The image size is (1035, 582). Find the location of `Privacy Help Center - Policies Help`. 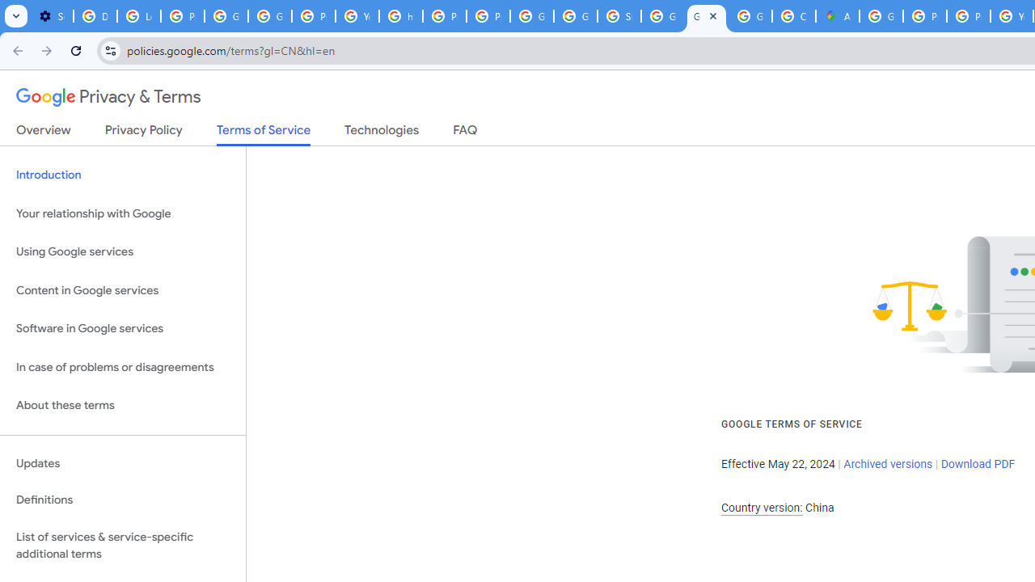

Privacy Help Center - Policies Help is located at coordinates (969, 16).